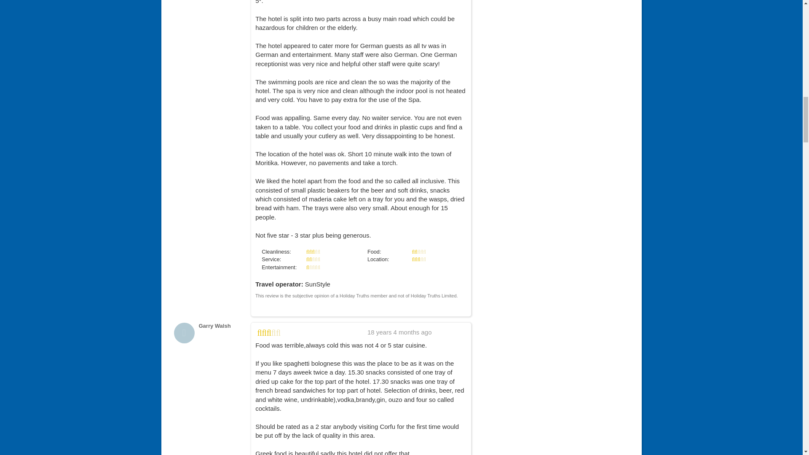 The width and height of the screenshot is (809, 455). I want to click on Good, so click(418, 260).